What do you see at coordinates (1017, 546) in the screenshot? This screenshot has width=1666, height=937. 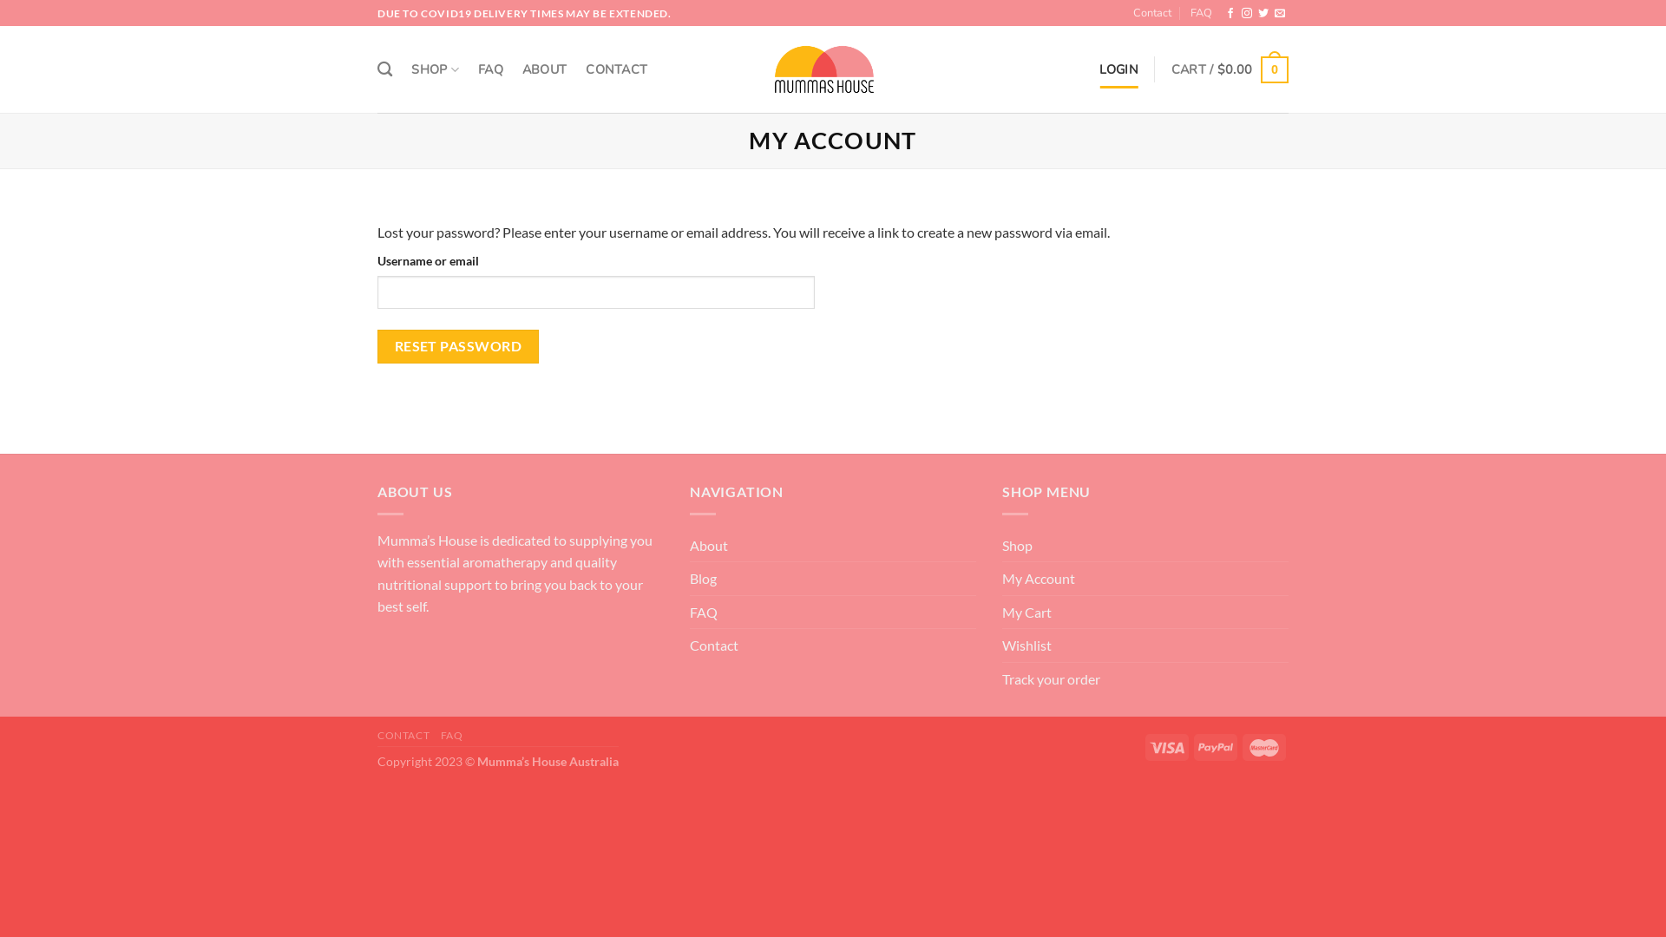 I see `Shop` at bounding box center [1017, 546].